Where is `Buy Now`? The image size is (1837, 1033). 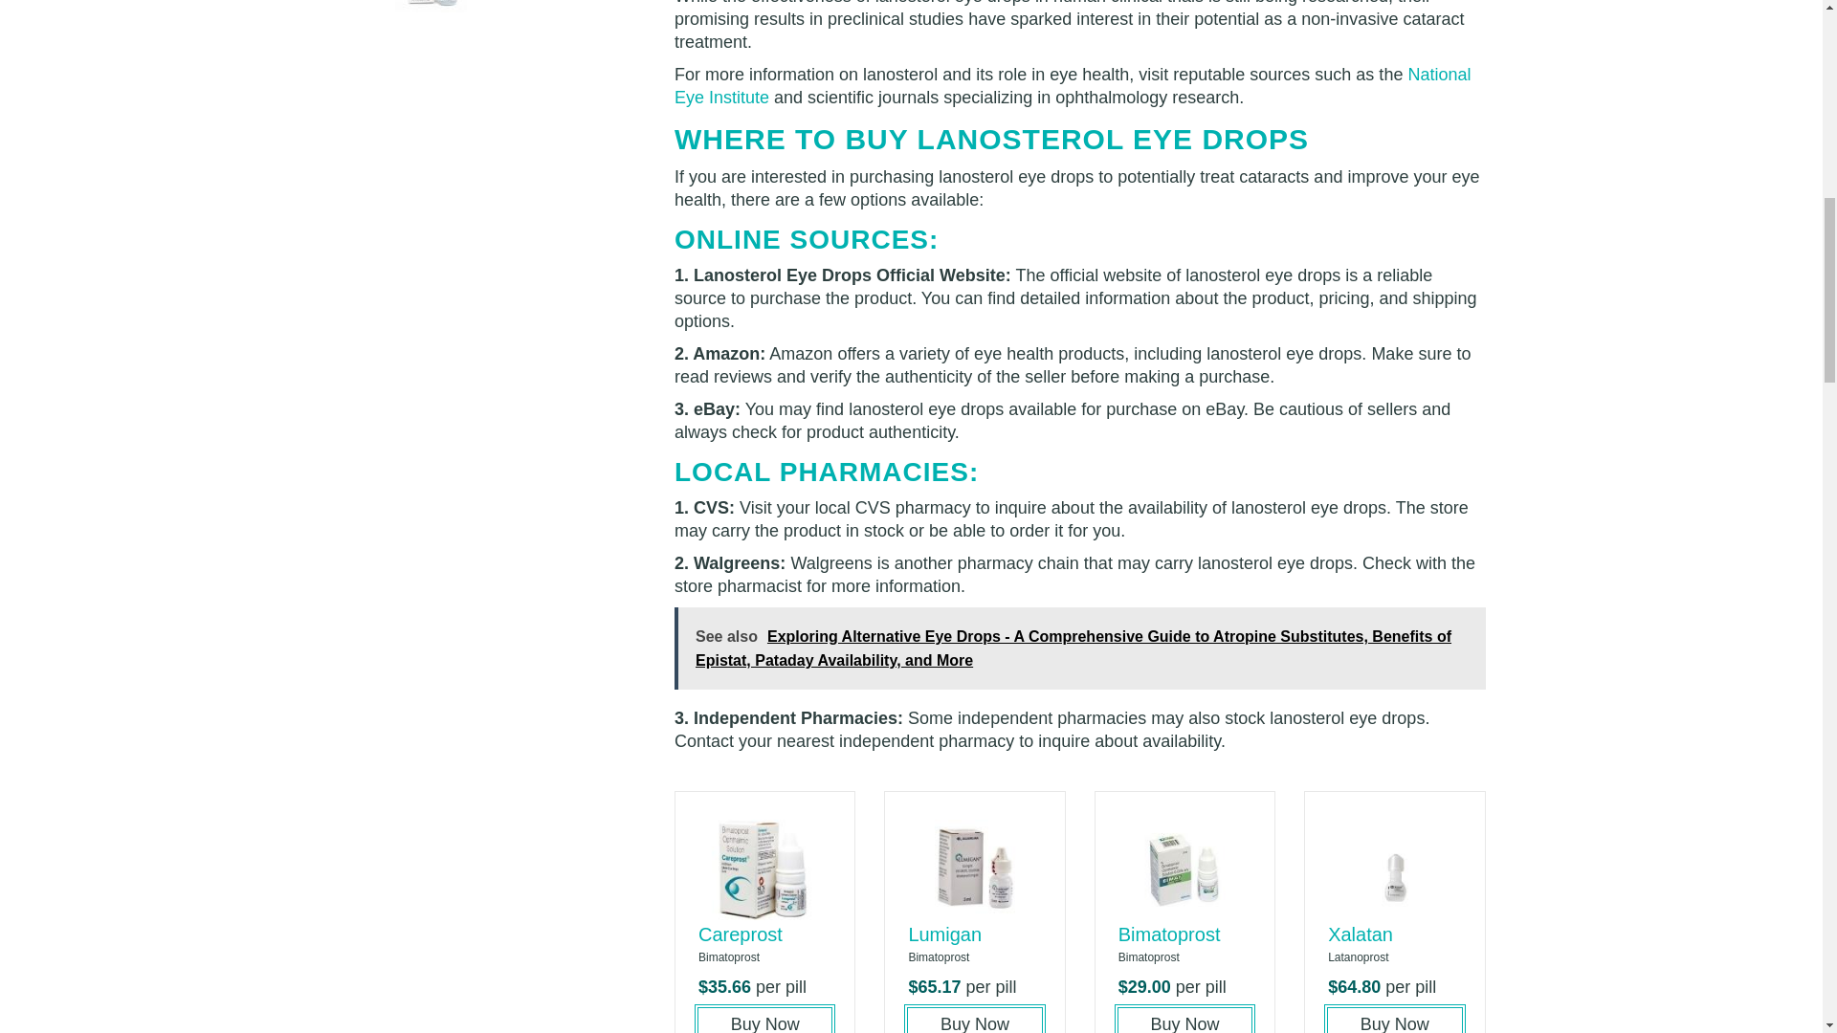
Buy Now is located at coordinates (1184, 1021).